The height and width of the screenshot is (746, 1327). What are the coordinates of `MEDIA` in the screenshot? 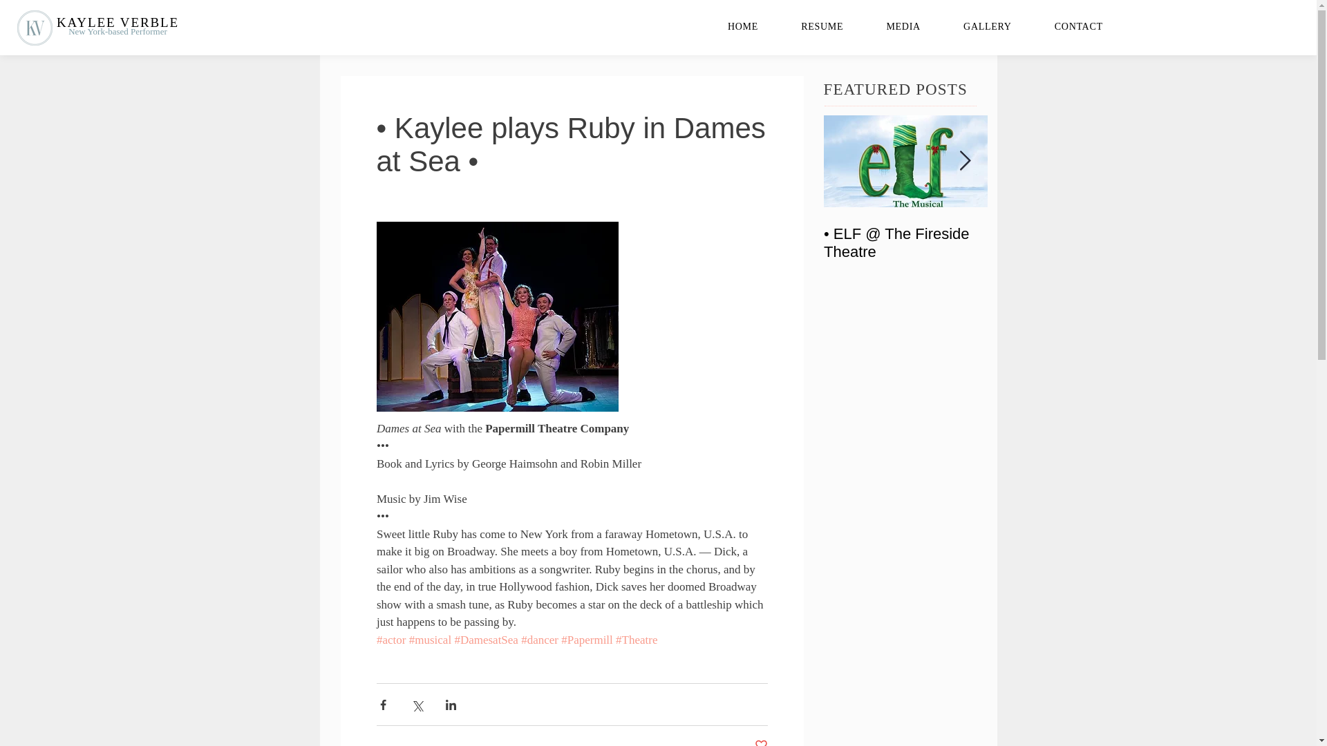 It's located at (903, 26).